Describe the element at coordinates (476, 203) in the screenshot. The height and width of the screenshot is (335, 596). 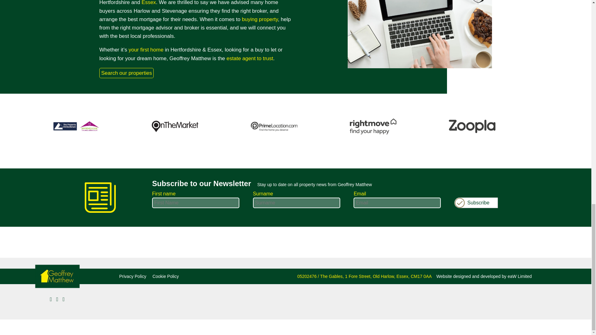
I see `Subscribe` at that location.